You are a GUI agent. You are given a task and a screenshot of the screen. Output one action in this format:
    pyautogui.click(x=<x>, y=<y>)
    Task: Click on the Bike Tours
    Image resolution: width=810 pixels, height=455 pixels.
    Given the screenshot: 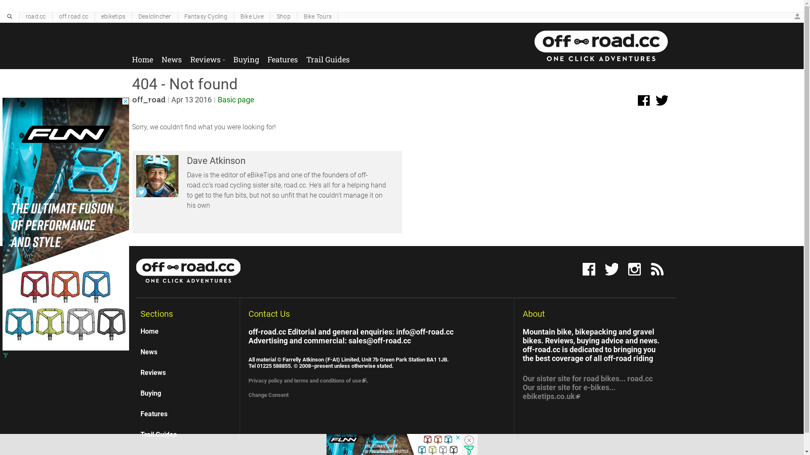 What is the action you would take?
    pyautogui.click(x=318, y=16)
    